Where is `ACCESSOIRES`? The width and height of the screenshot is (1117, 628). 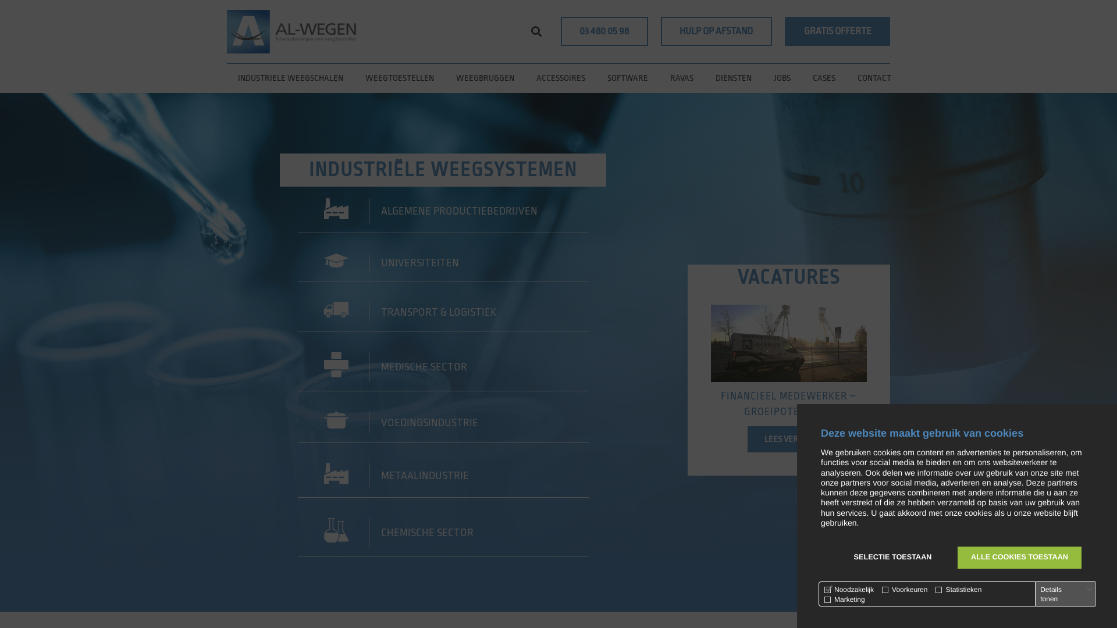 ACCESSOIRES is located at coordinates (561, 78).